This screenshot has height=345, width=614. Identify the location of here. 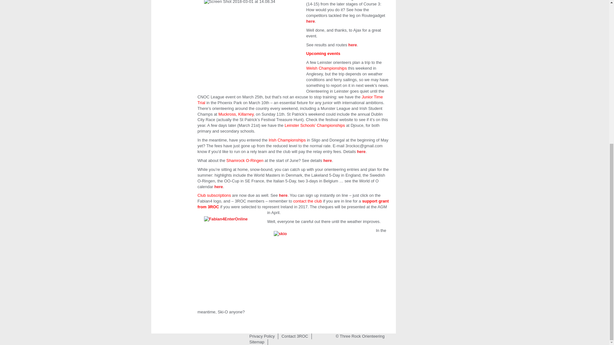
(352, 45).